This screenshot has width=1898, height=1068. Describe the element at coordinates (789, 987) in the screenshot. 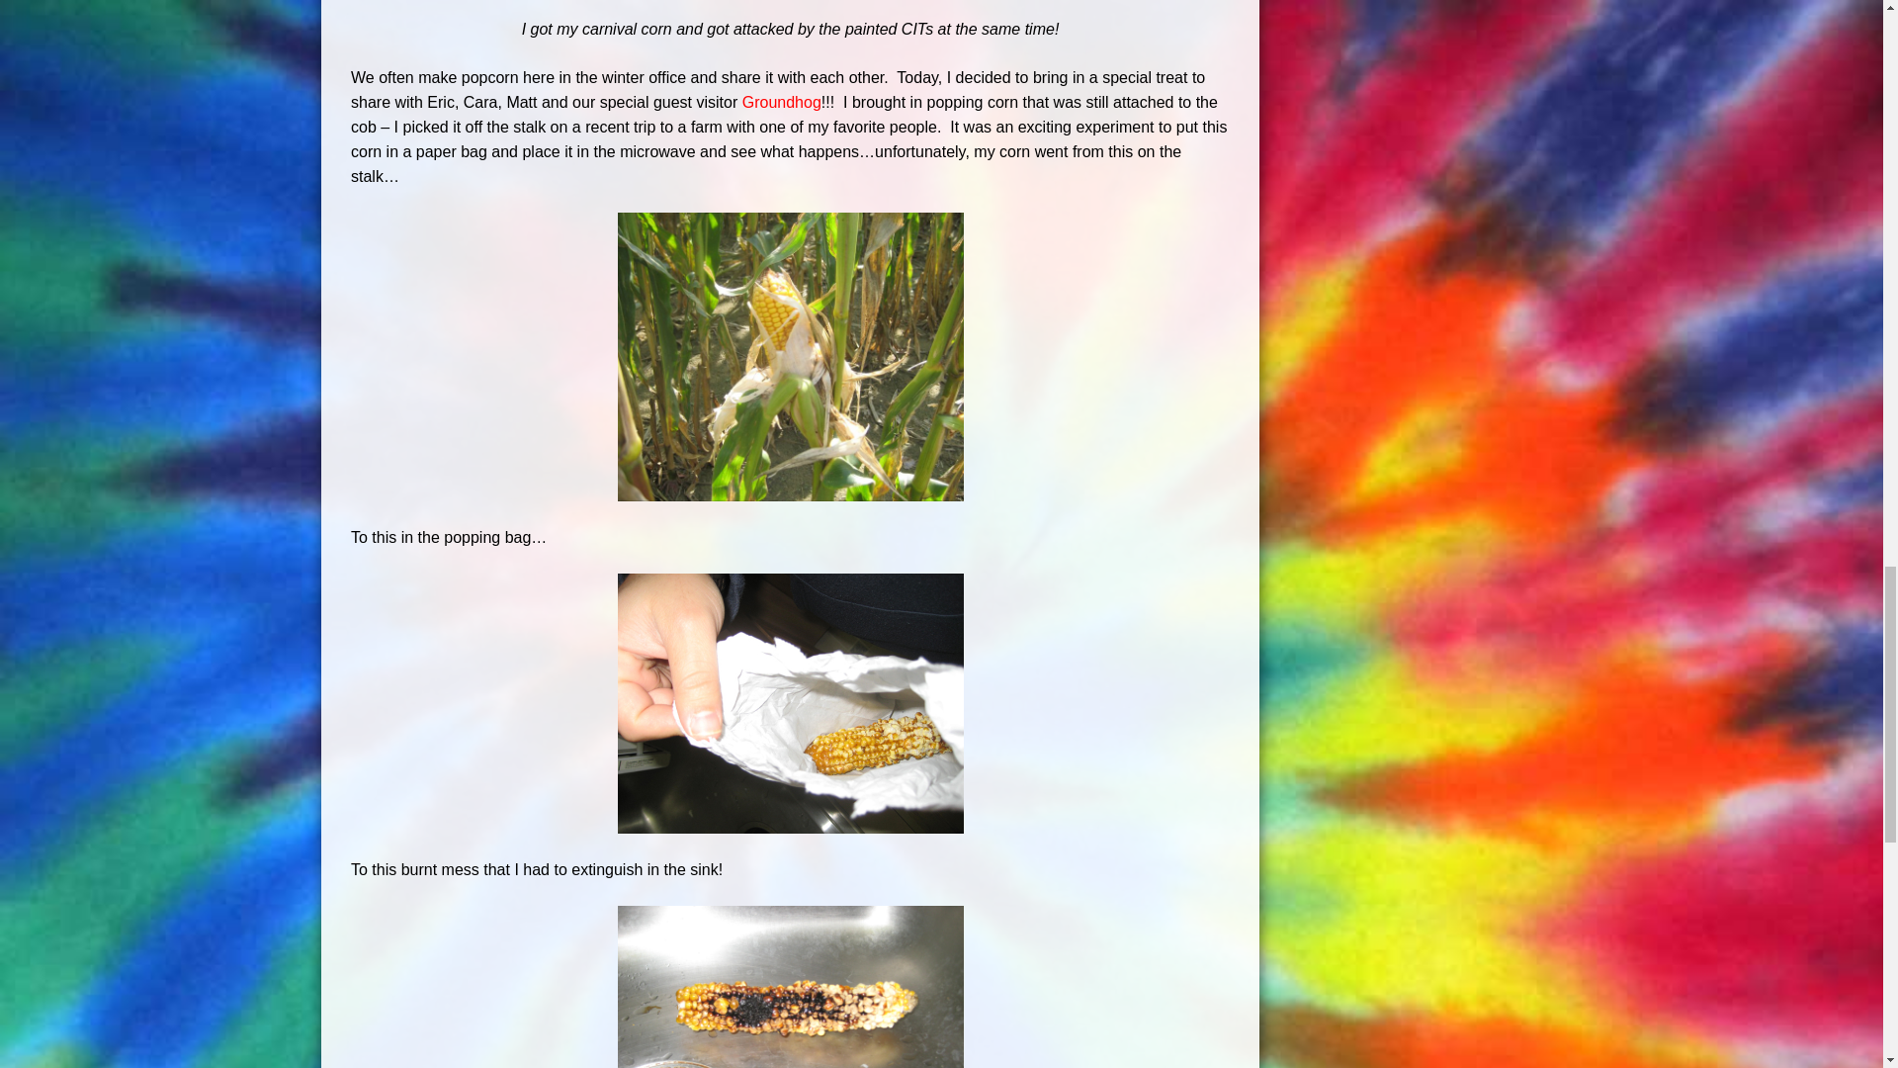

I see `Corn 8` at that location.